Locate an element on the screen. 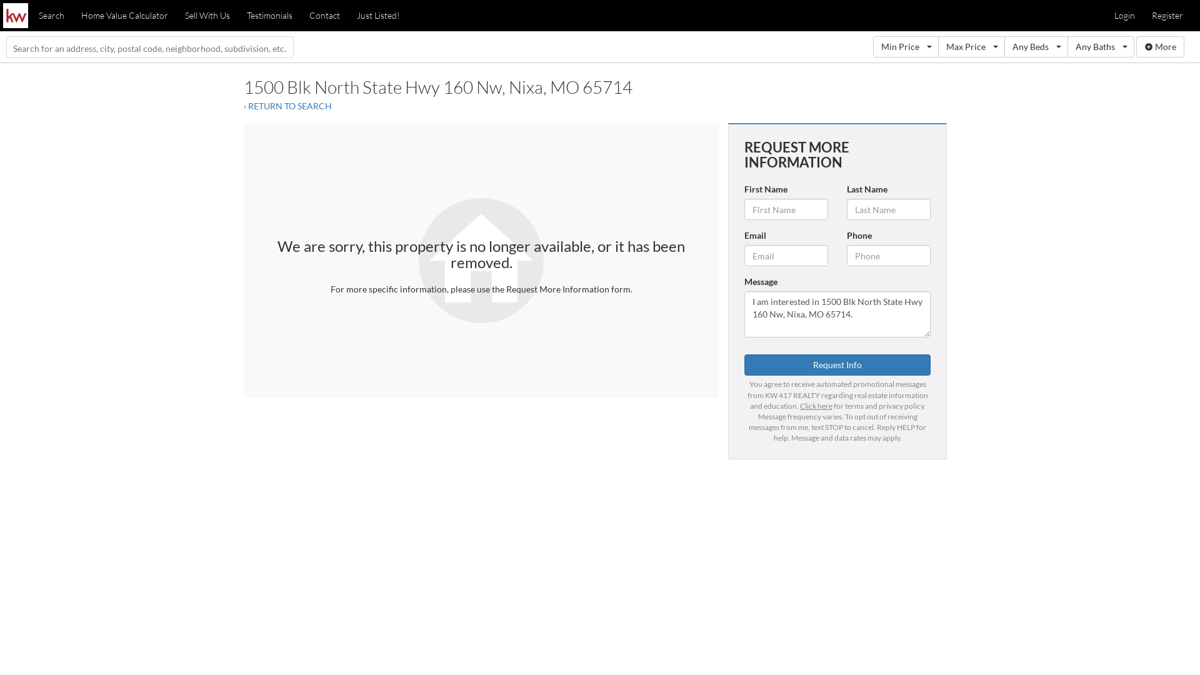 Image resolution: width=1200 pixels, height=675 pixels. Any Baths is located at coordinates (1101, 47).